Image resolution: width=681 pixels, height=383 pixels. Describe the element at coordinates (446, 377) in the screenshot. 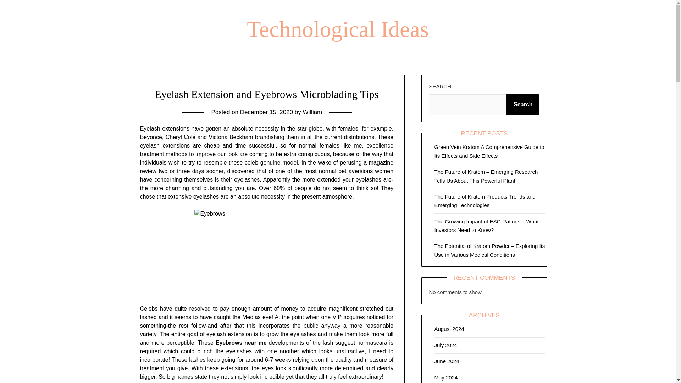

I see `May 2024` at that location.